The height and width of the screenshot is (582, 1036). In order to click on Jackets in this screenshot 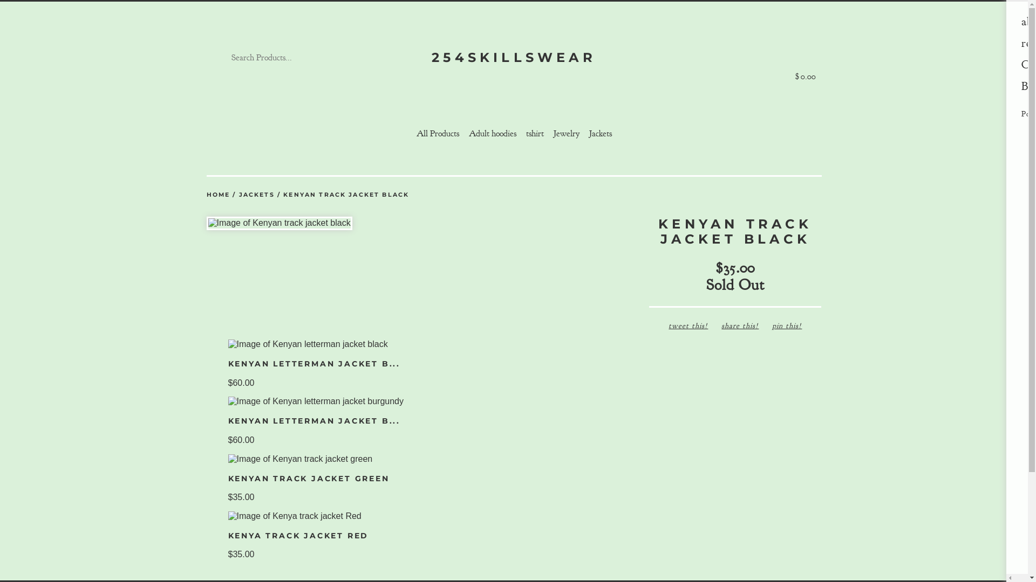, I will do `click(601, 134)`.